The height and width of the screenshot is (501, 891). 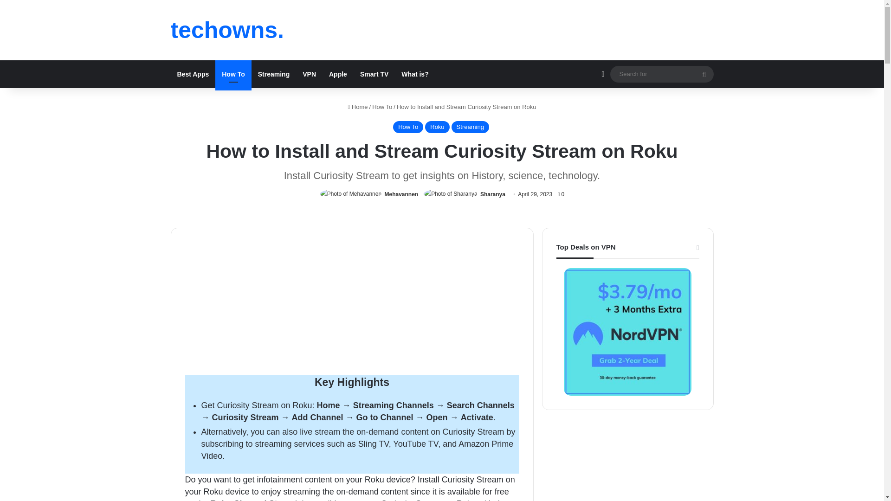 I want to click on Streaming, so click(x=273, y=74).